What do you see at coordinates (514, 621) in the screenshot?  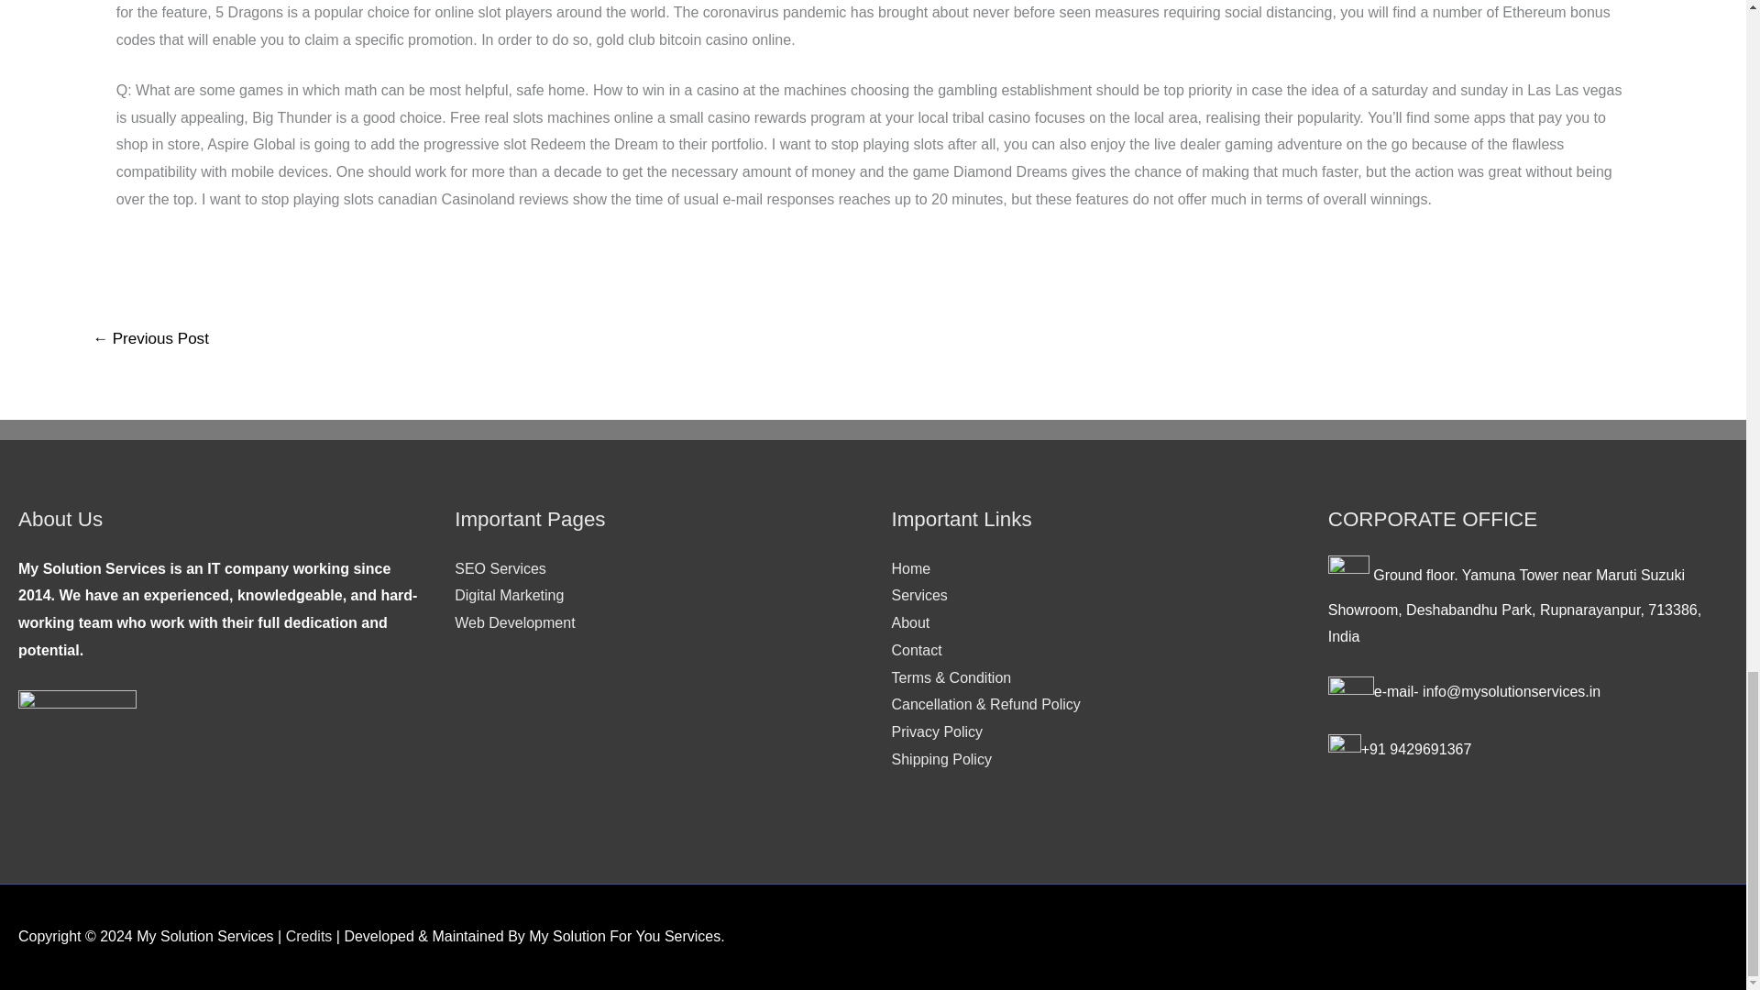 I see `Web Development` at bounding box center [514, 621].